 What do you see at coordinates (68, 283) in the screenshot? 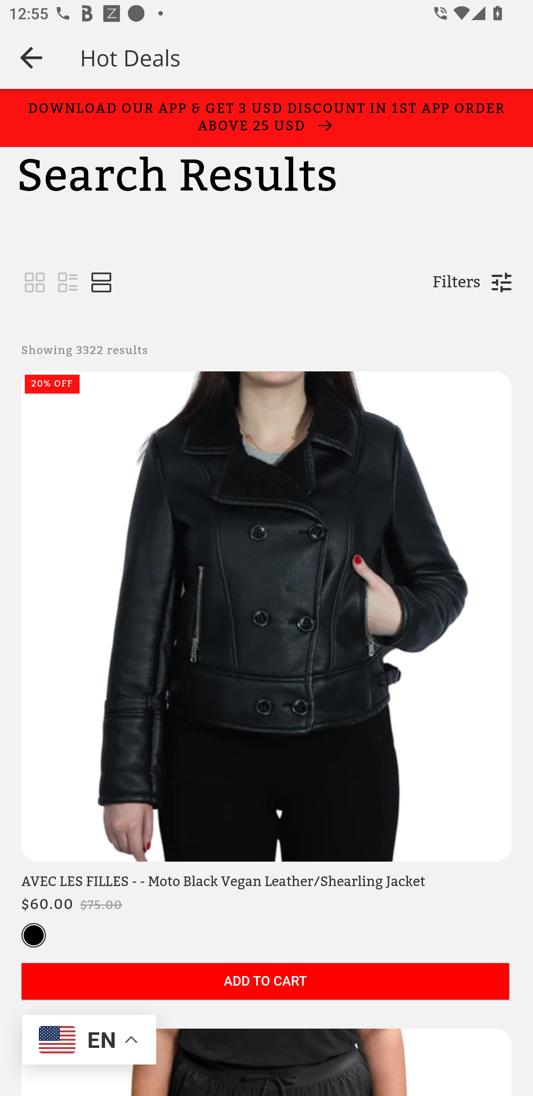
I see `search-results-page?collection=sale#` at bounding box center [68, 283].